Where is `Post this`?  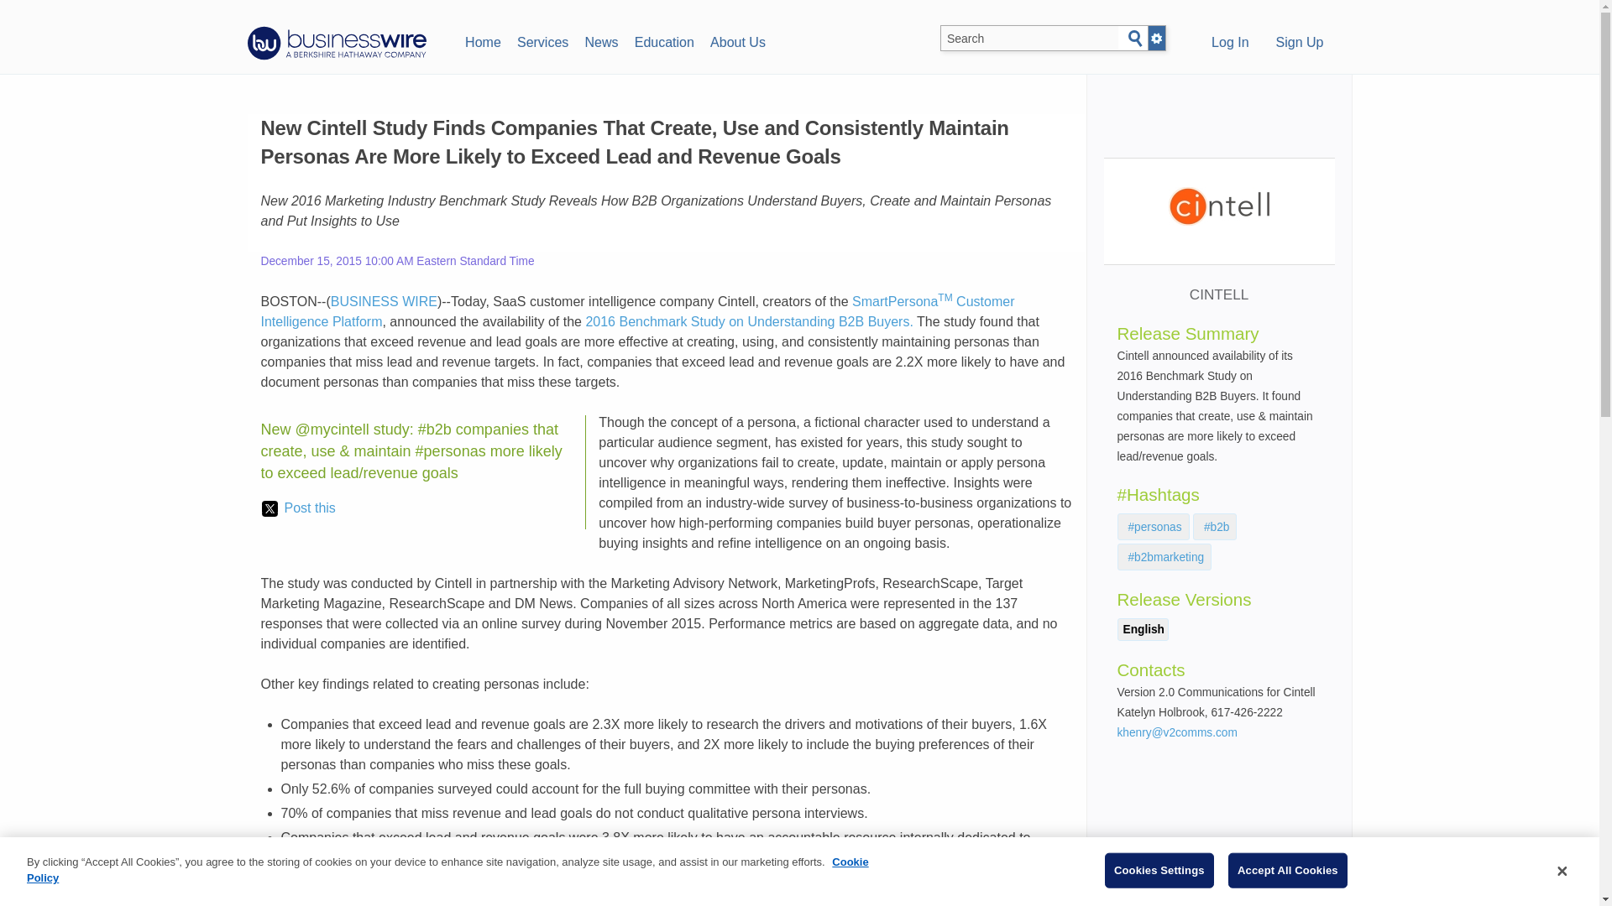
Post this is located at coordinates (298, 508).